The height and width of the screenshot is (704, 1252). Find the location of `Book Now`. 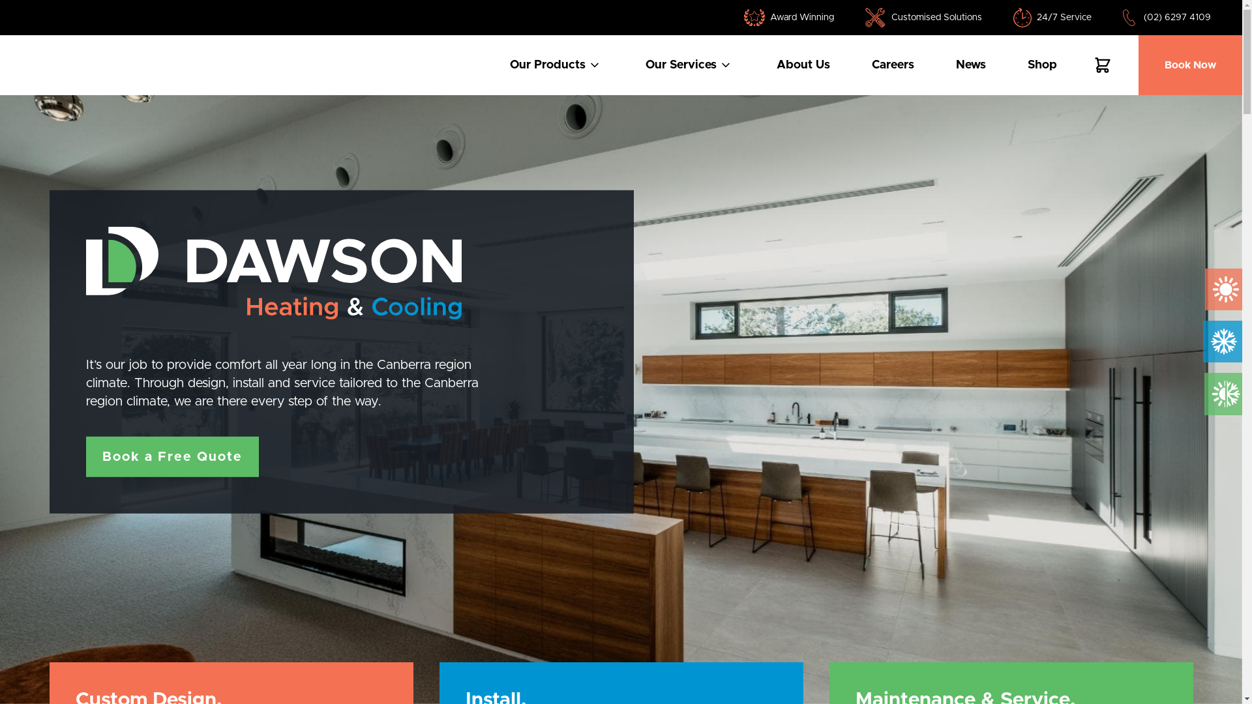

Book Now is located at coordinates (1191, 65).